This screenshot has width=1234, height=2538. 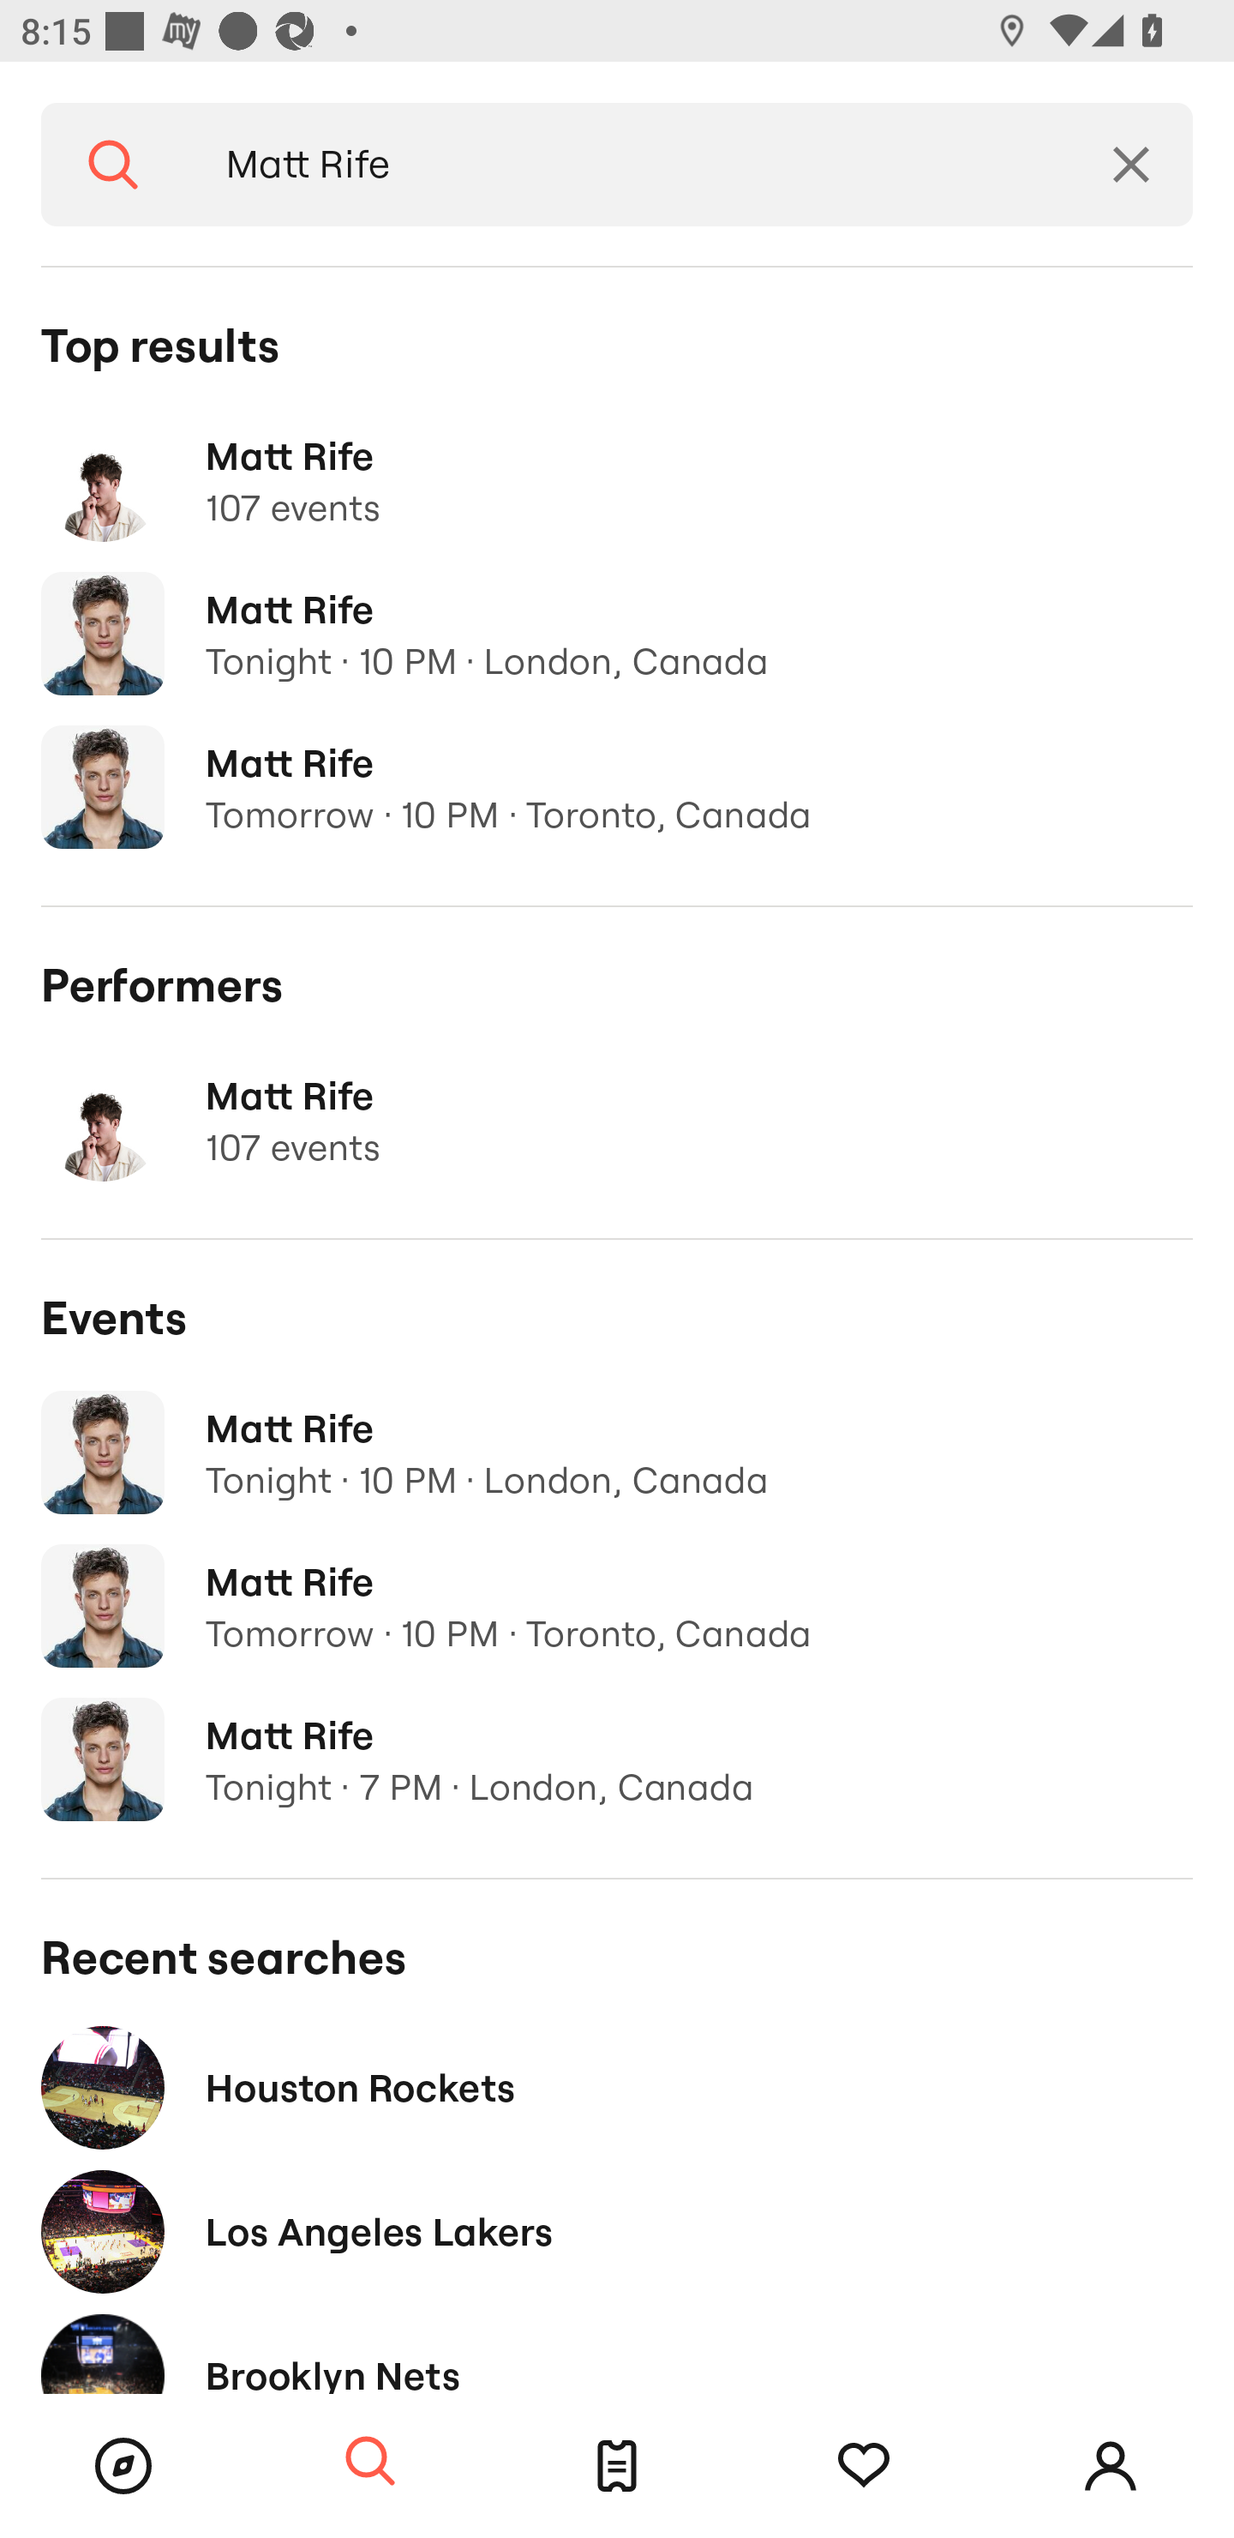 What do you see at coordinates (617, 2466) in the screenshot?
I see `Tickets` at bounding box center [617, 2466].